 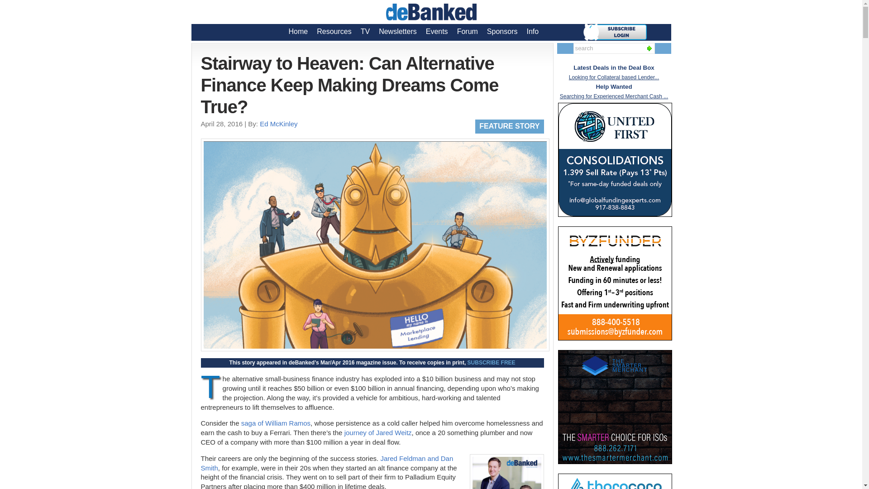 I want to click on search, so click(x=607, y=48).